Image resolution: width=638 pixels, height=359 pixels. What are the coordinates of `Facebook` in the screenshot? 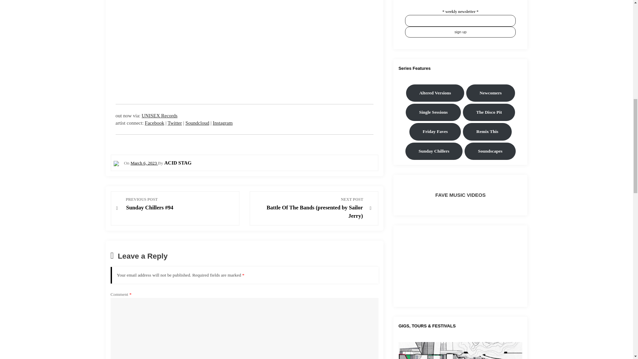 It's located at (154, 123).